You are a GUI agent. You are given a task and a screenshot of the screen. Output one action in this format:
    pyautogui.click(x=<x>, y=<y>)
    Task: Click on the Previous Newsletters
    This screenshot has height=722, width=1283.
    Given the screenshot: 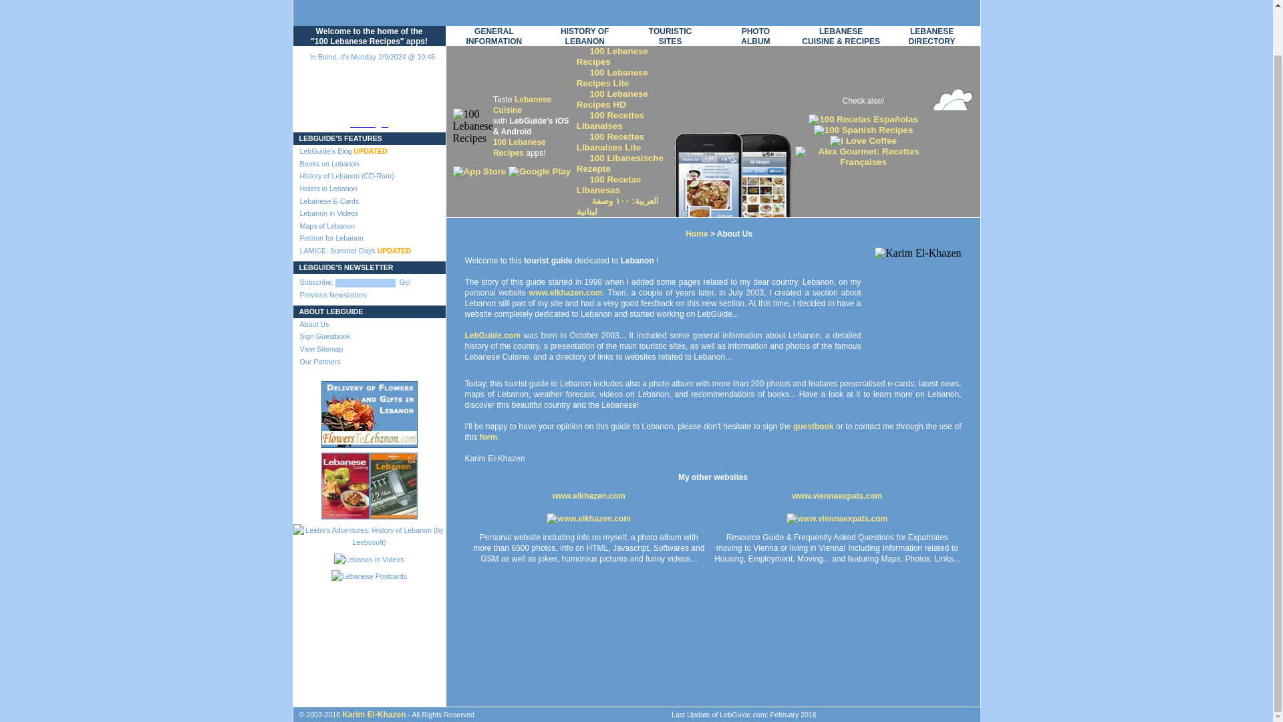 What is the action you would take?
    pyautogui.click(x=369, y=295)
    